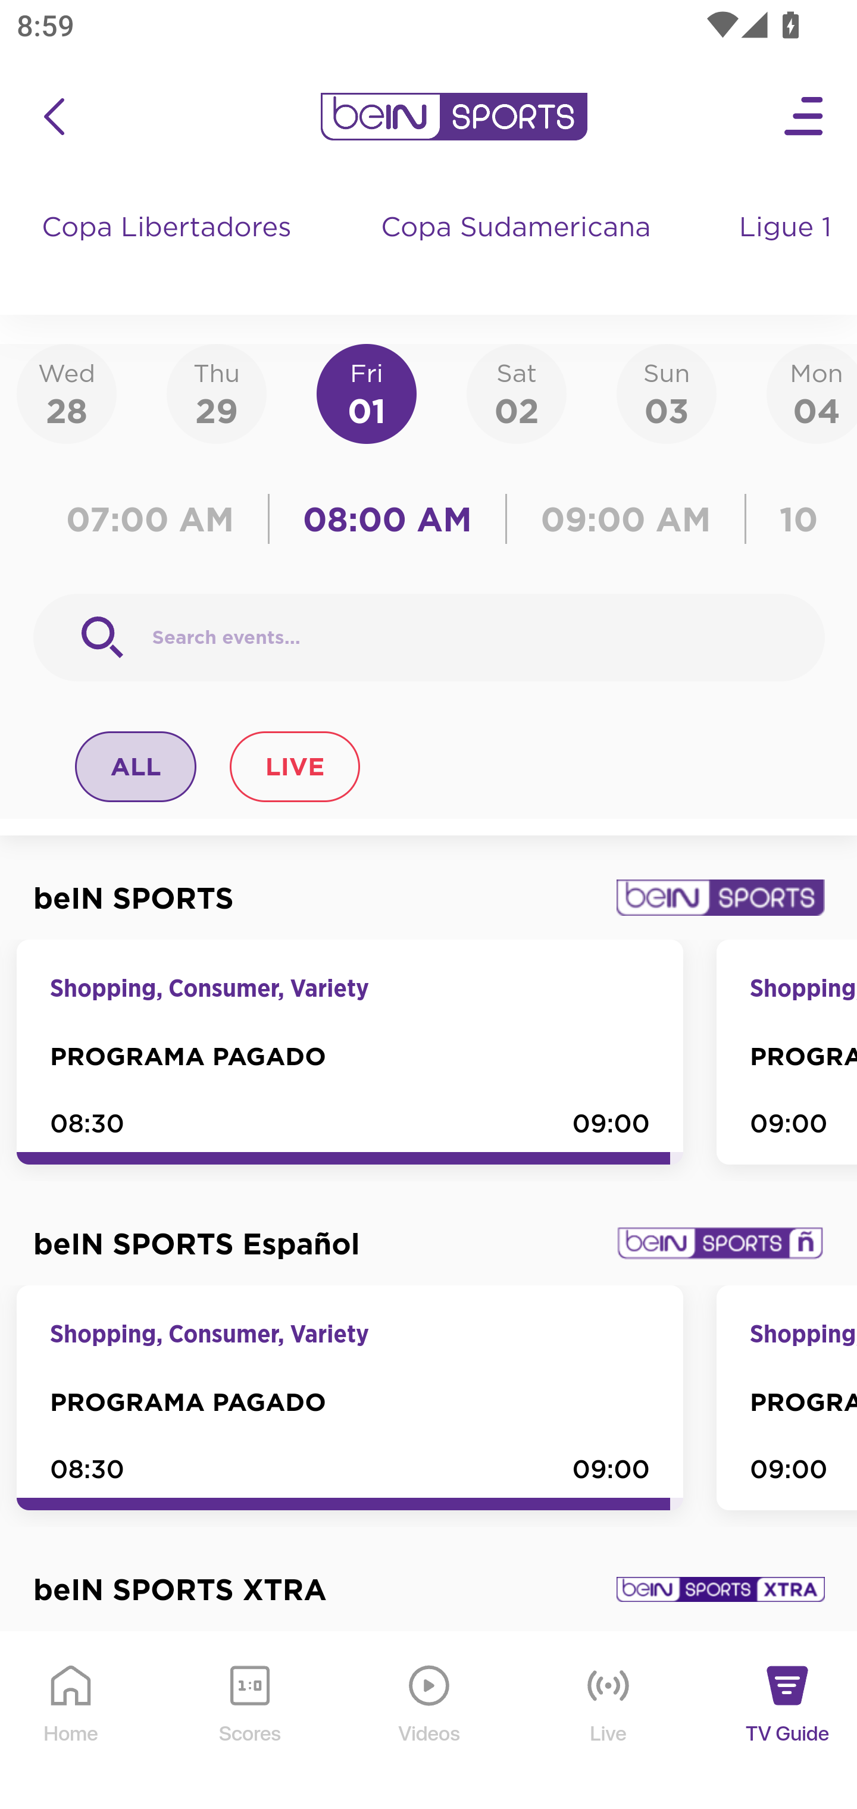 This screenshot has width=857, height=1809. Describe the element at coordinates (367, 393) in the screenshot. I see `Fri01` at that location.